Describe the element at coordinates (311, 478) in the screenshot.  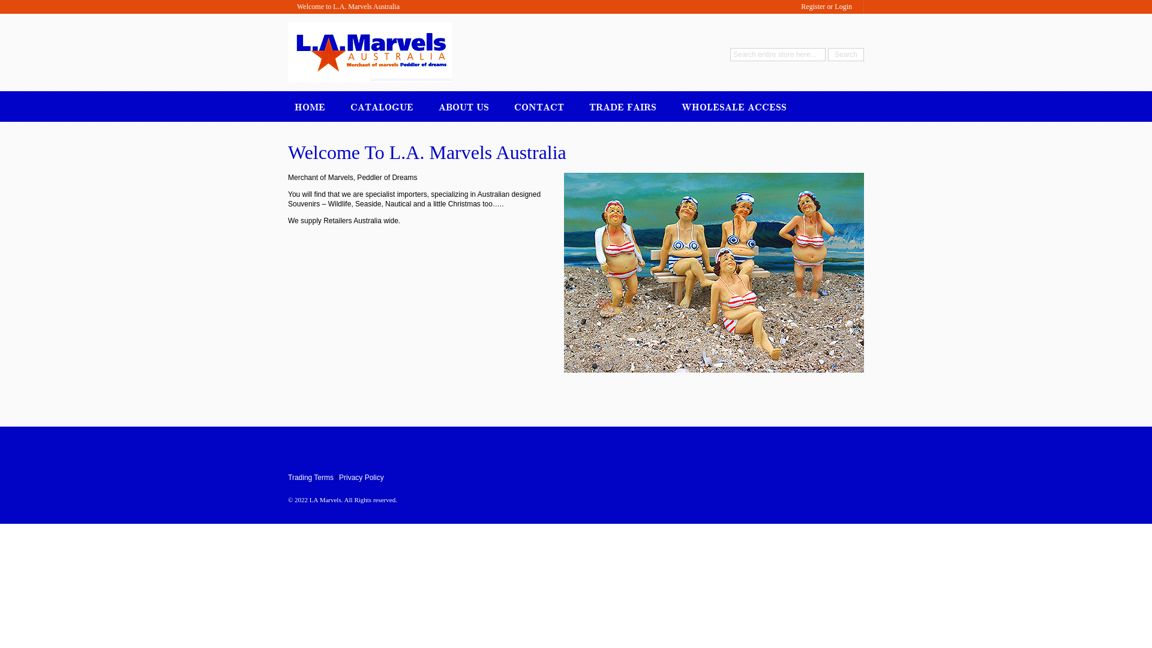
I see `Trading Terms` at that location.